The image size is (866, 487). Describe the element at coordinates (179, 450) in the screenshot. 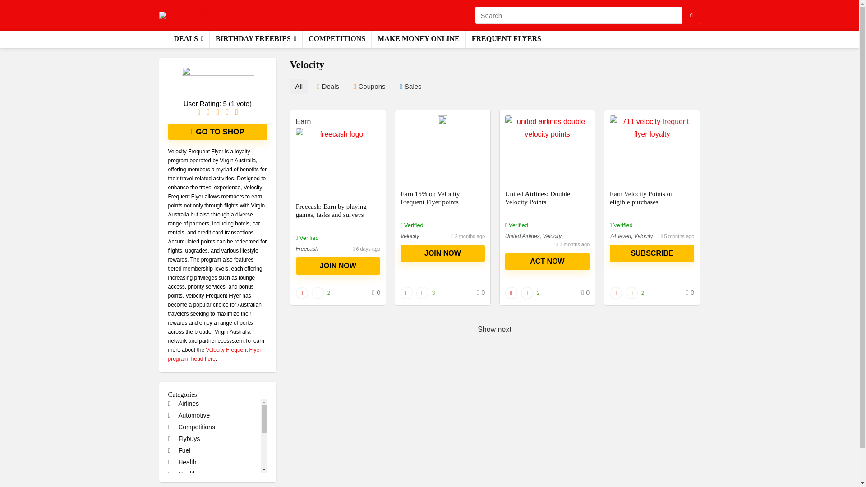

I see `Fuel` at that location.